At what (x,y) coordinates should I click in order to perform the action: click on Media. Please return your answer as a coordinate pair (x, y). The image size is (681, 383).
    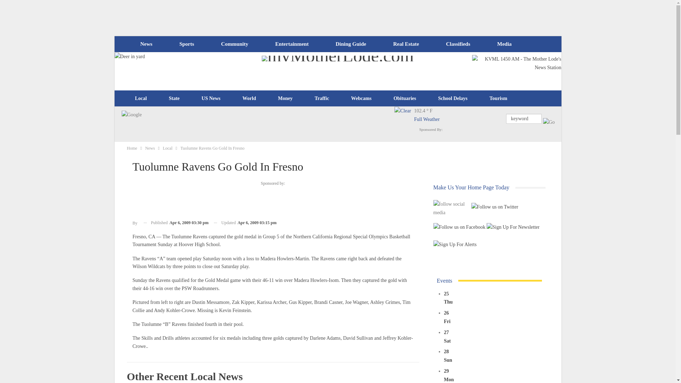
    Looking at the image, I should click on (504, 44).